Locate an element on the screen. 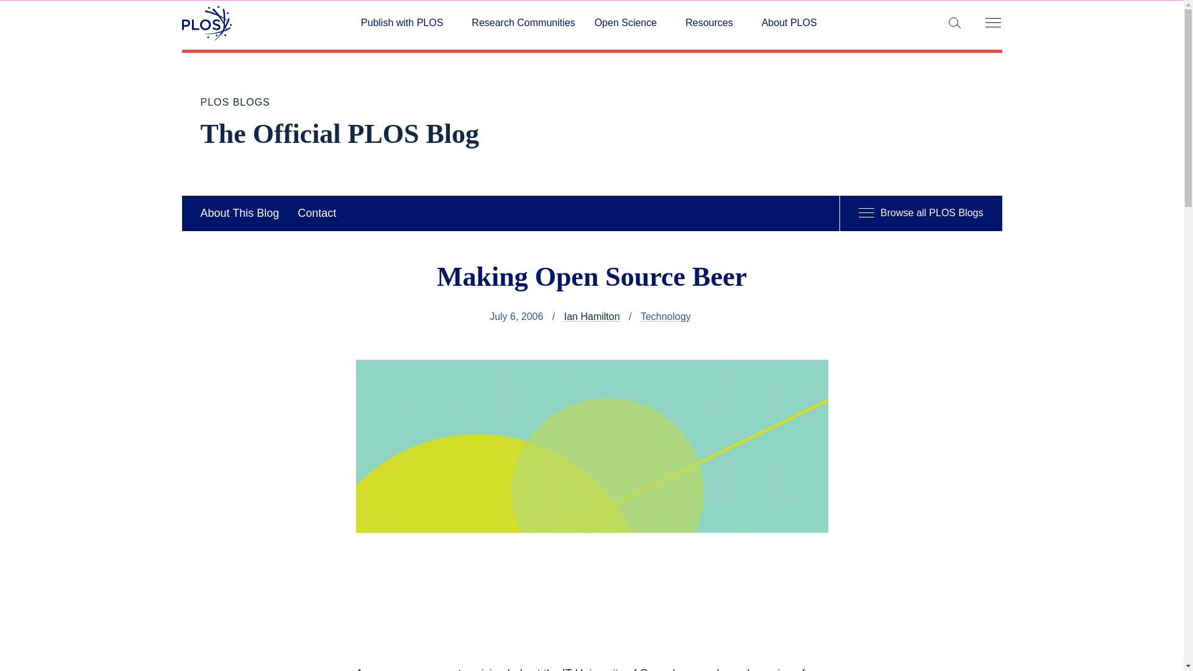 Image resolution: width=1193 pixels, height=671 pixels. About PLOS is located at coordinates (789, 23).